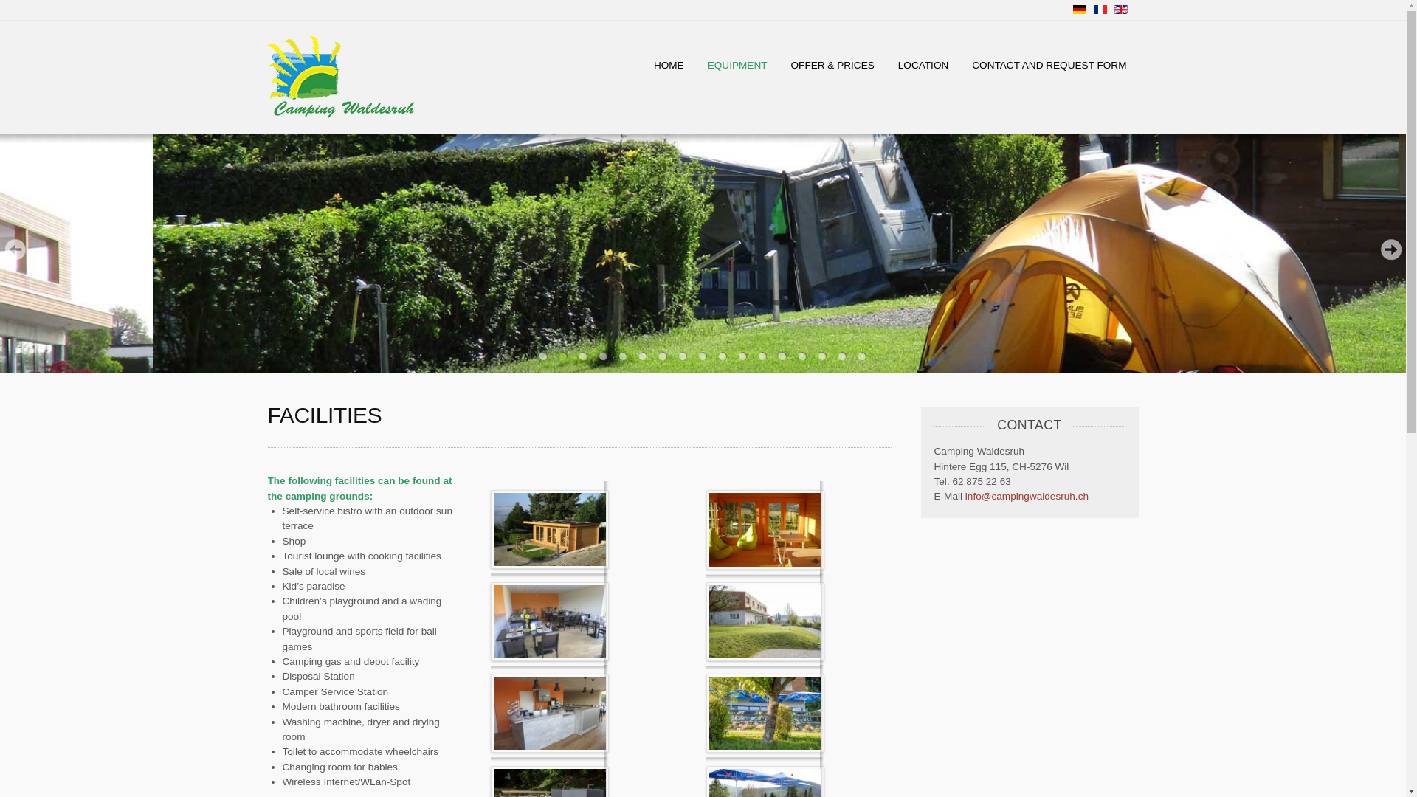  Describe the element at coordinates (1049, 66) in the screenshot. I see `CONTACT AND REQUEST FORM` at that location.